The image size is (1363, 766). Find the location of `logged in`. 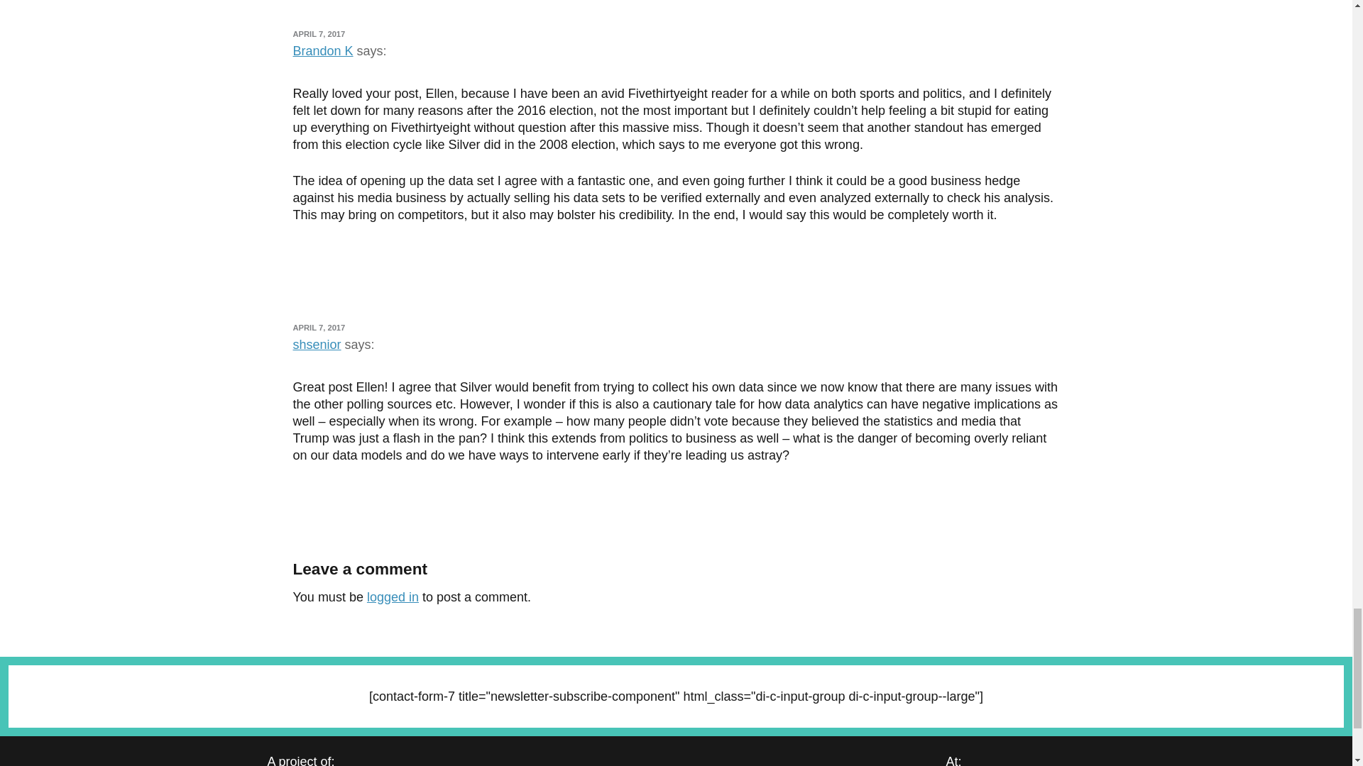

logged in is located at coordinates (392, 597).